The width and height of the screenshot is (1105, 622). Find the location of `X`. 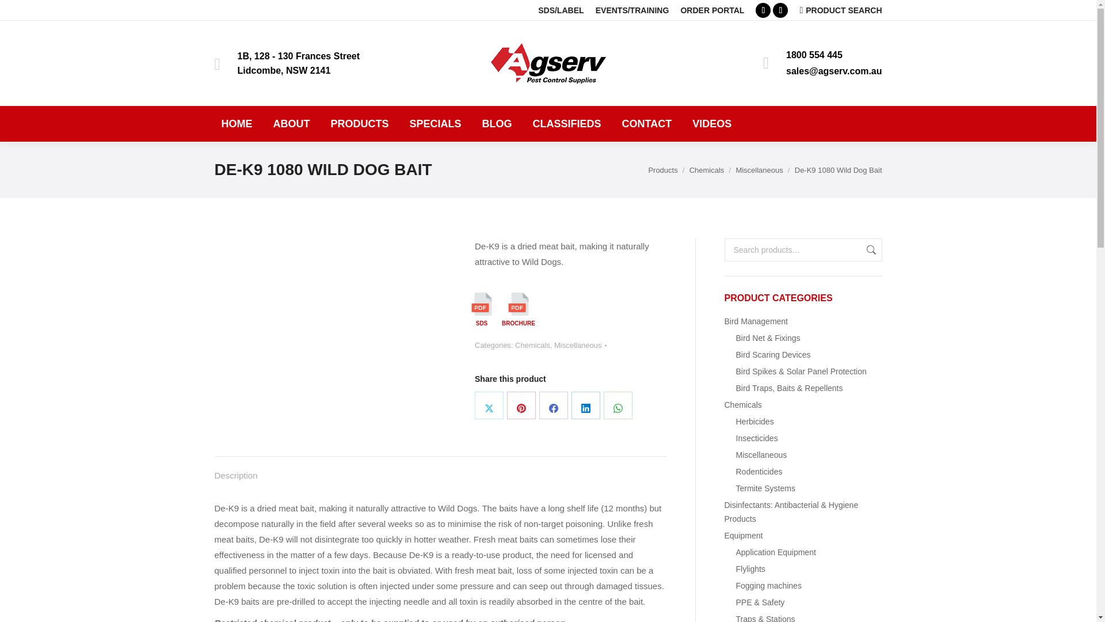

X is located at coordinates (489, 405).